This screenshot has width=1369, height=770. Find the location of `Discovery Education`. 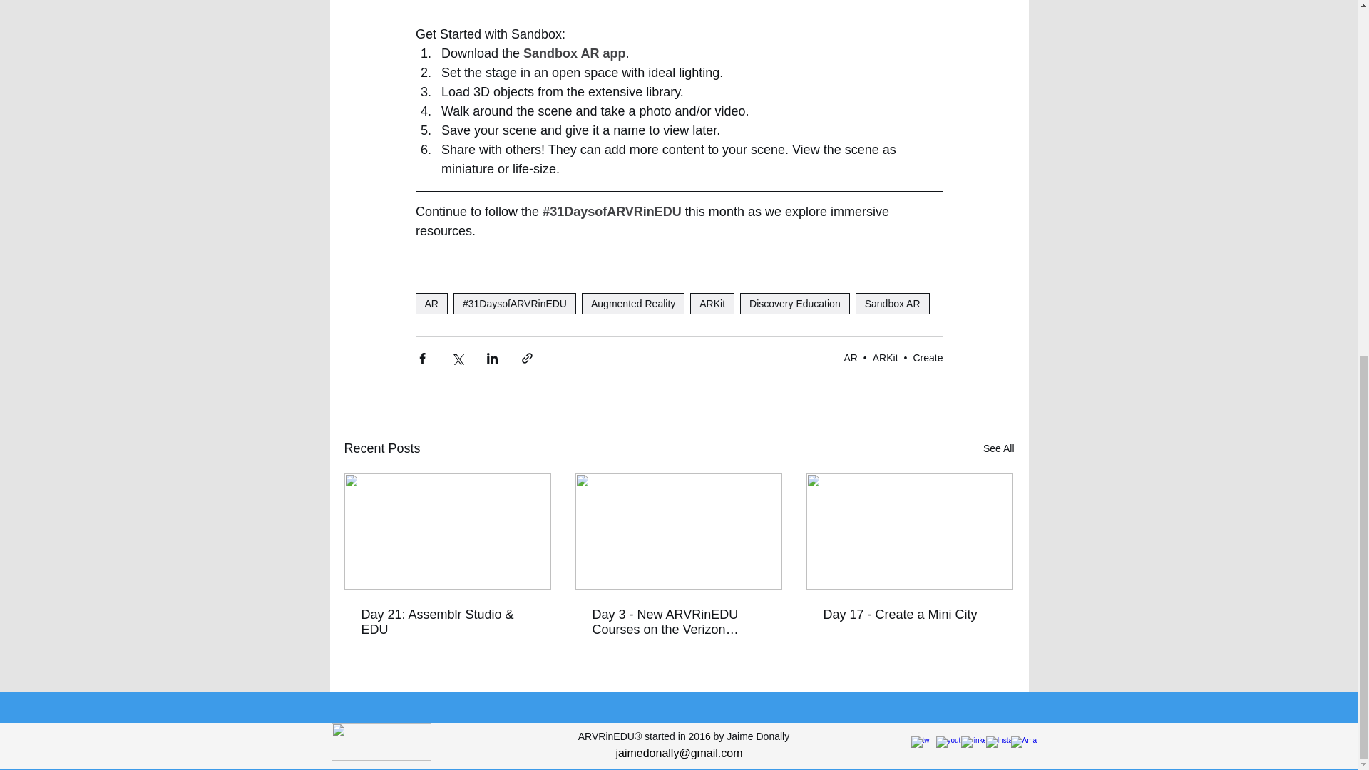

Discovery Education is located at coordinates (795, 304).